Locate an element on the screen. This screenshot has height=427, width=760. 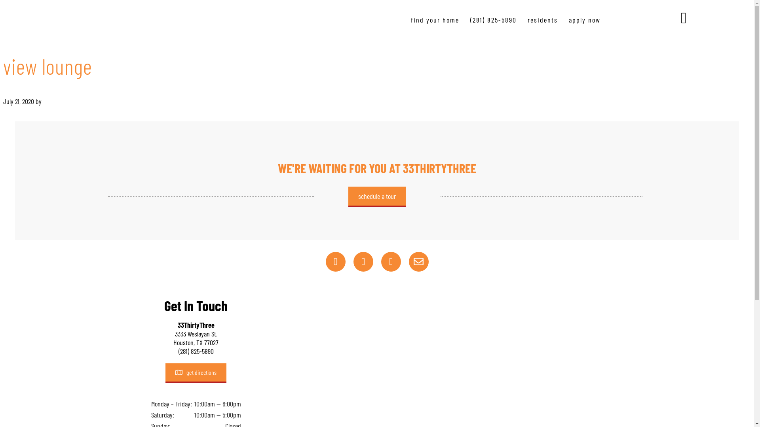
residents is located at coordinates (543, 20).